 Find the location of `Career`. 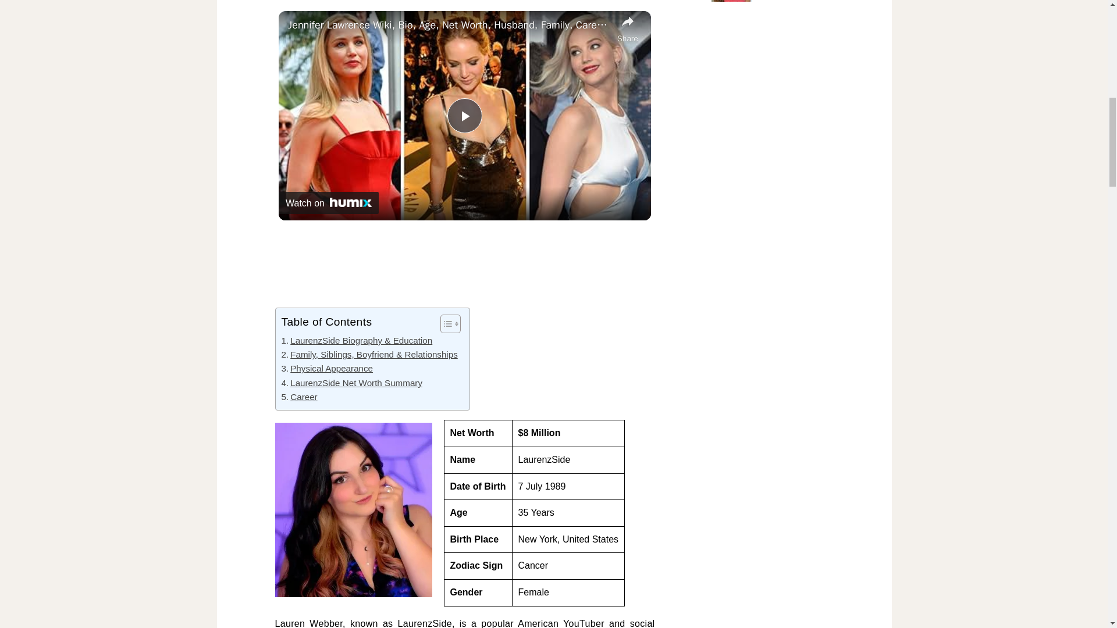

Career is located at coordinates (299, 397).